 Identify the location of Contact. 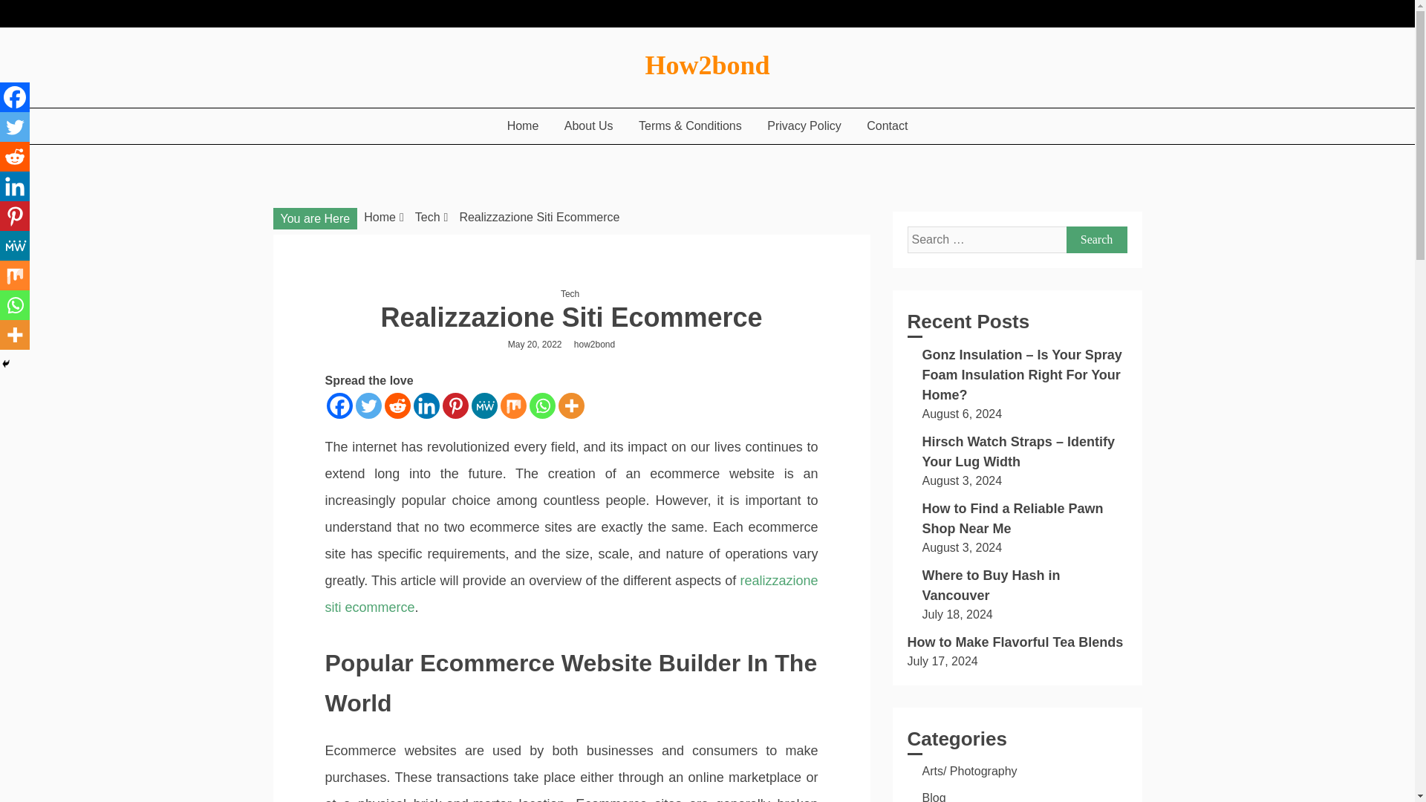
(887, 125).